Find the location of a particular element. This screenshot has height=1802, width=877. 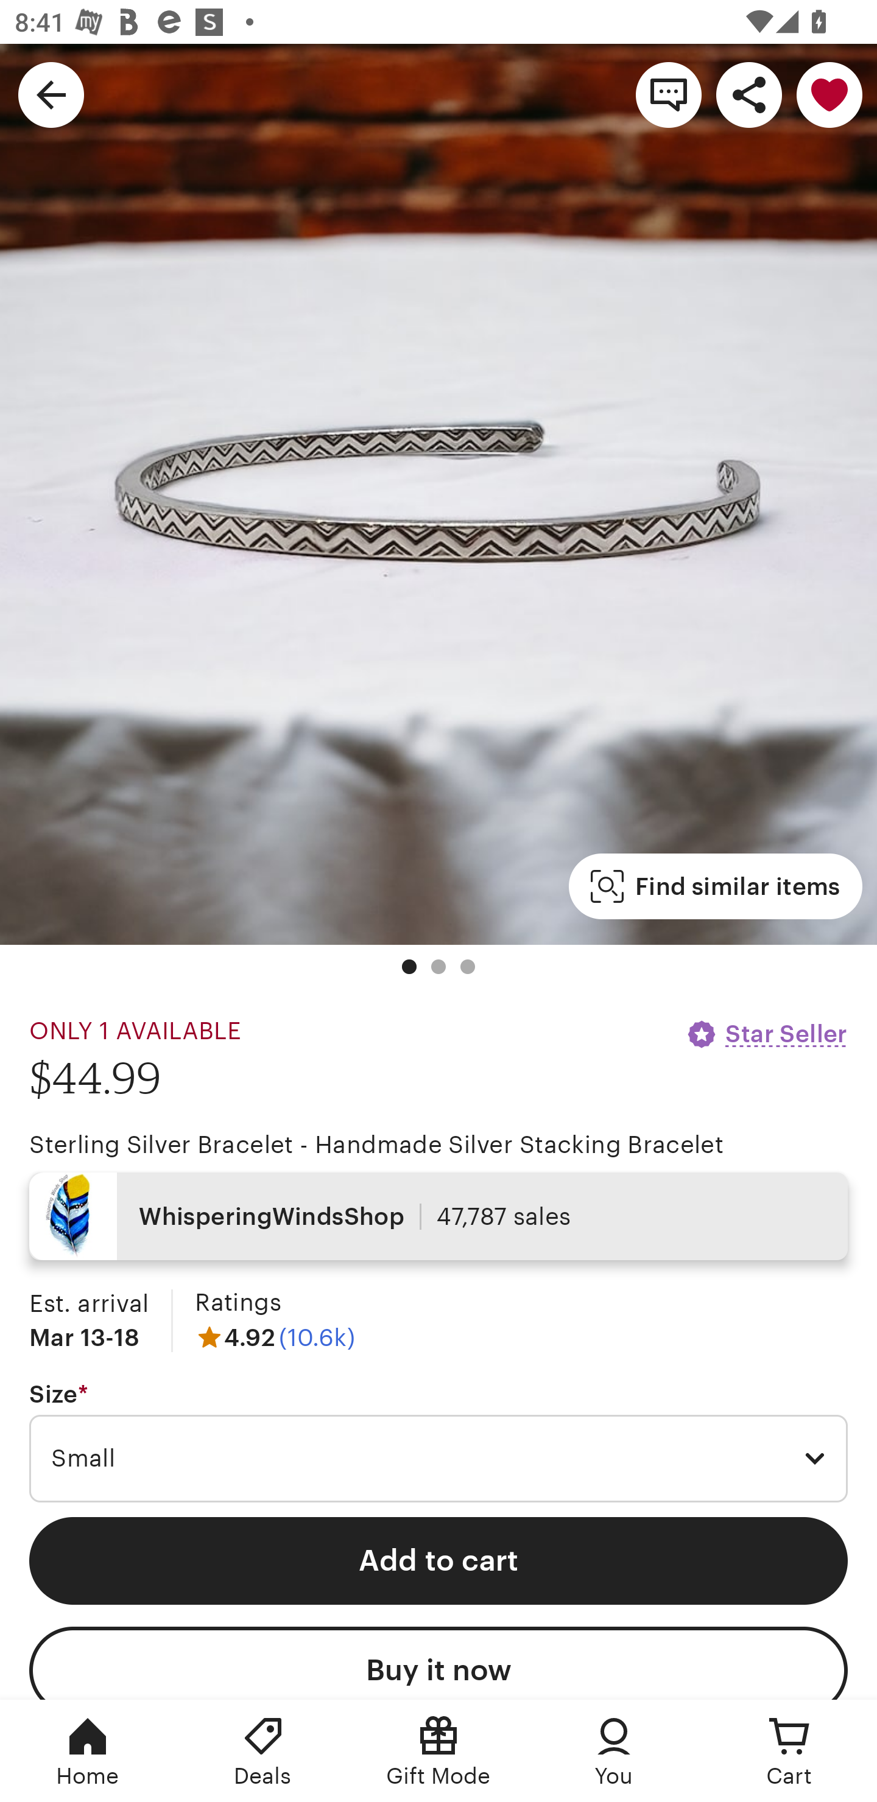

Add to cart is located at coordinates (438, 1561).